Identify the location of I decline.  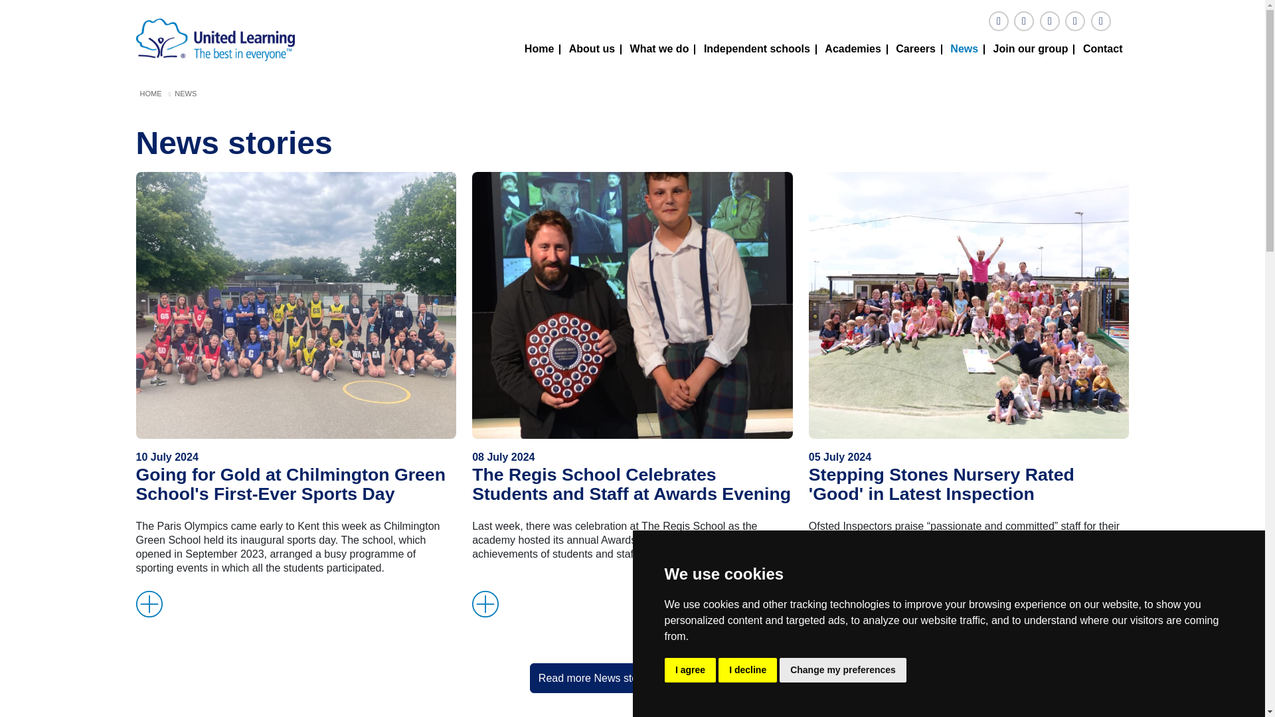
(748, 671).